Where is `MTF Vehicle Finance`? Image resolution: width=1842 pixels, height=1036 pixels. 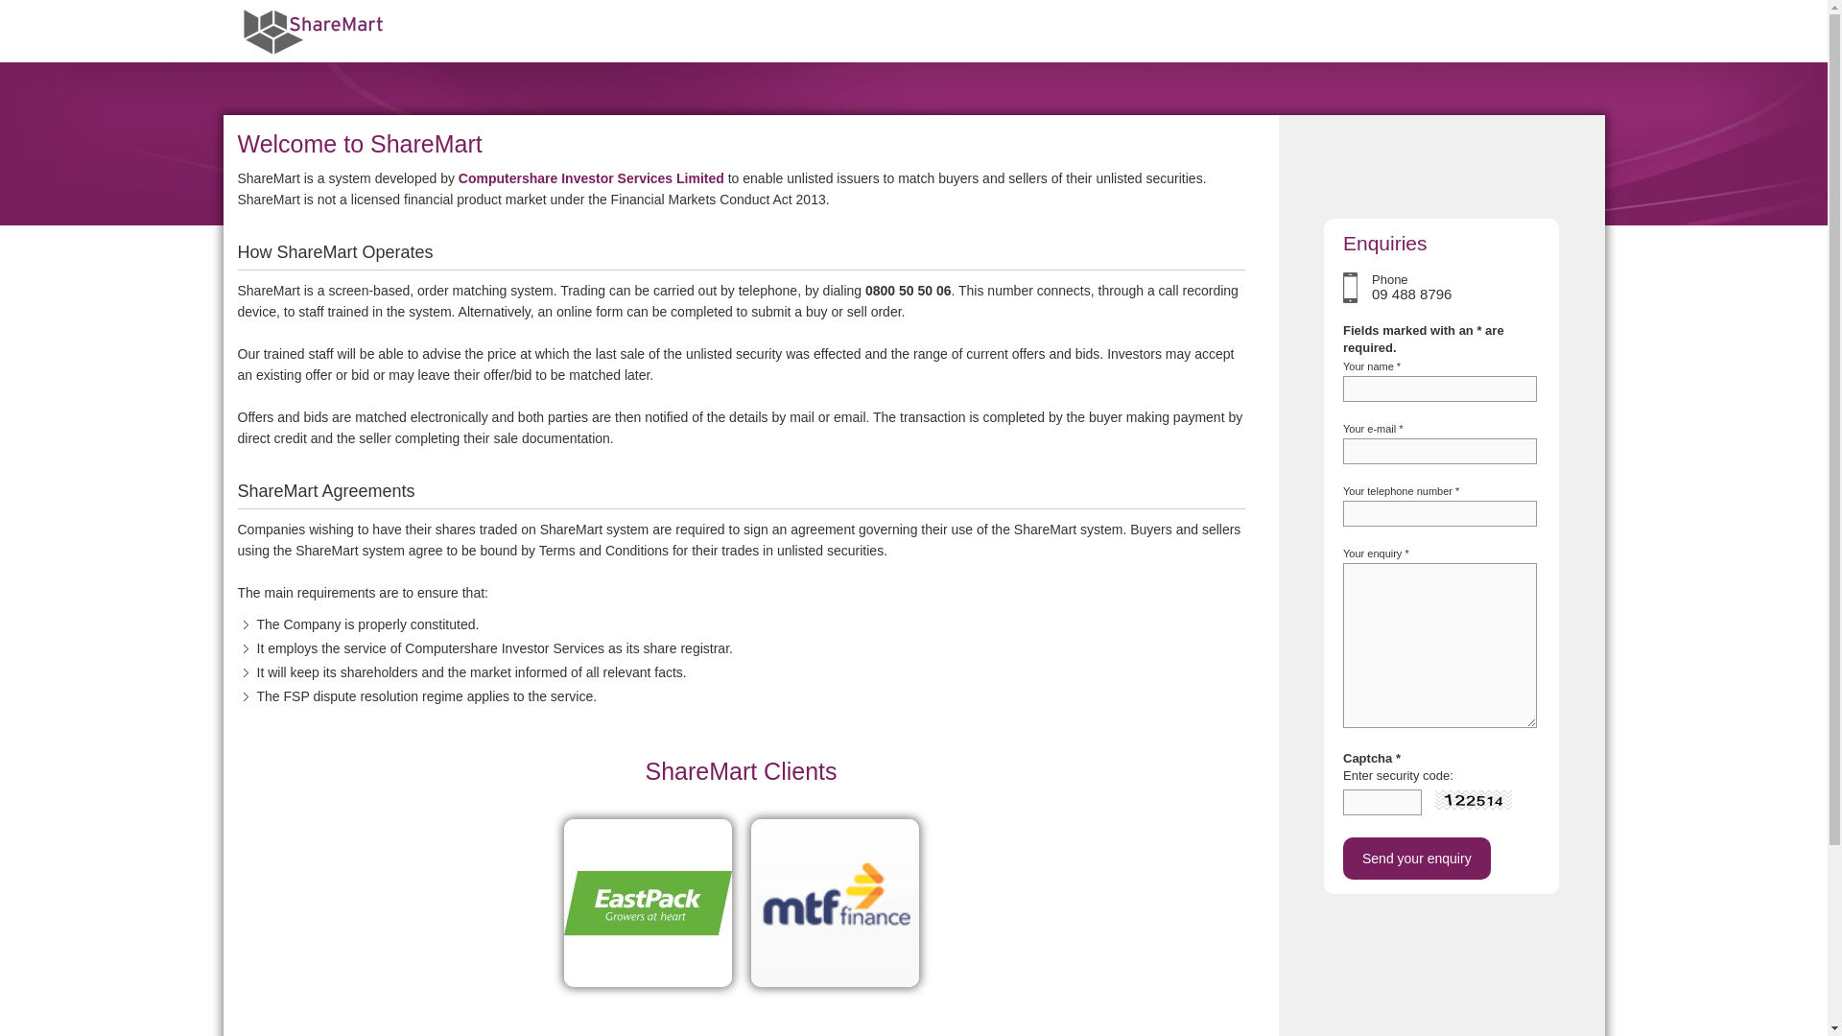 MTF Vehicle Finance is located at coordinates (833, 904).